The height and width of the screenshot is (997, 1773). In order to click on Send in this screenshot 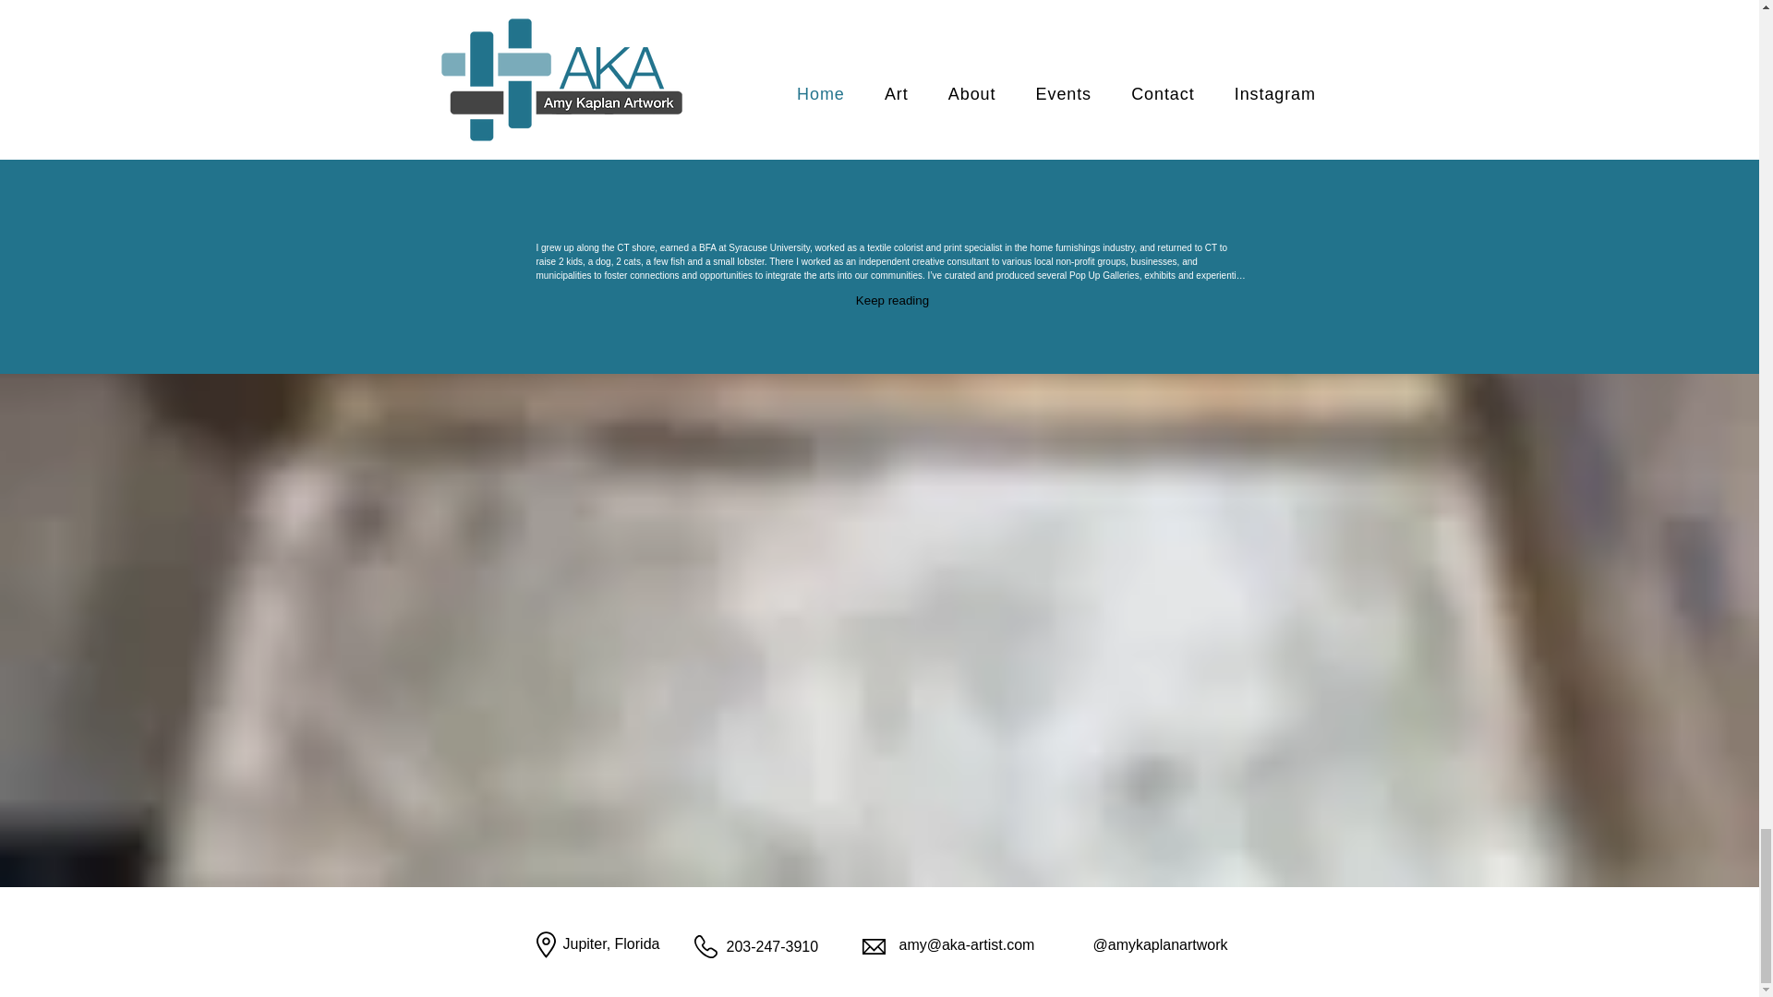, I will do `click(1193, 76)`.